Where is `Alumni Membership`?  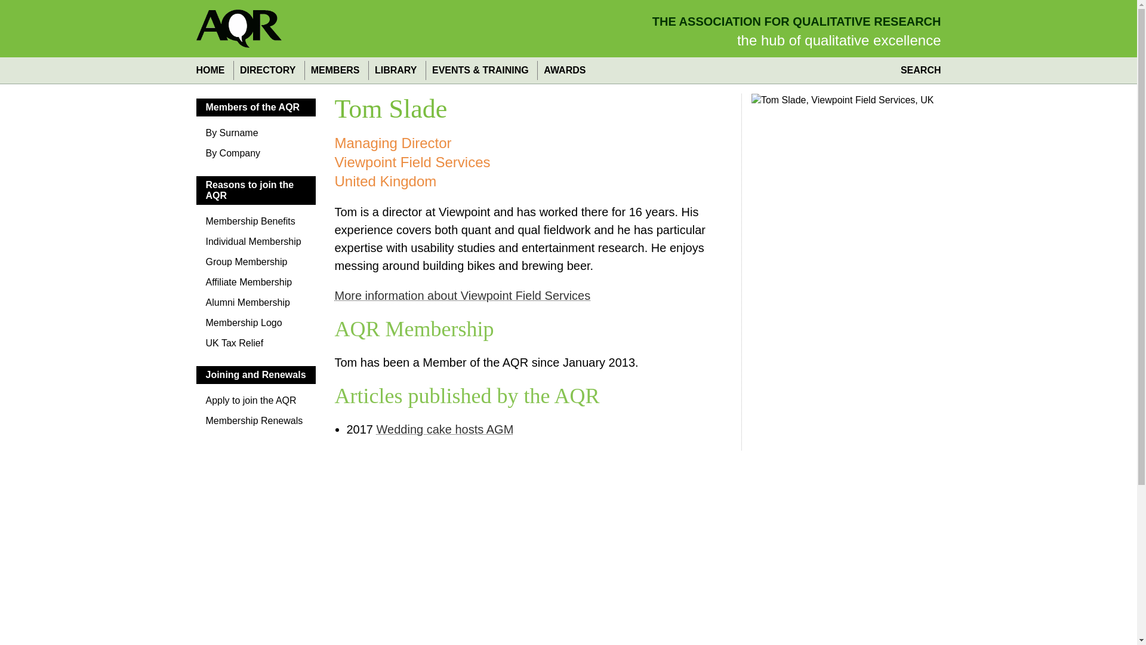
Alumni Membership is located at coordinates (255, 306).